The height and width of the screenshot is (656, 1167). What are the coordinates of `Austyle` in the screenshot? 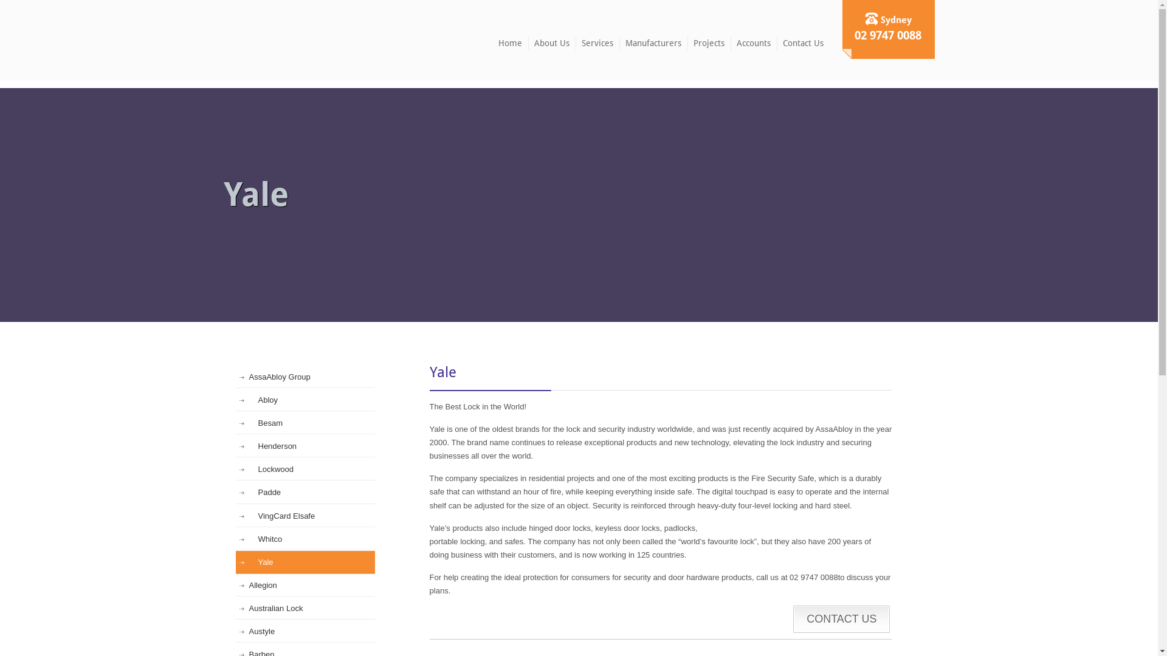 It's located at (305, 632).